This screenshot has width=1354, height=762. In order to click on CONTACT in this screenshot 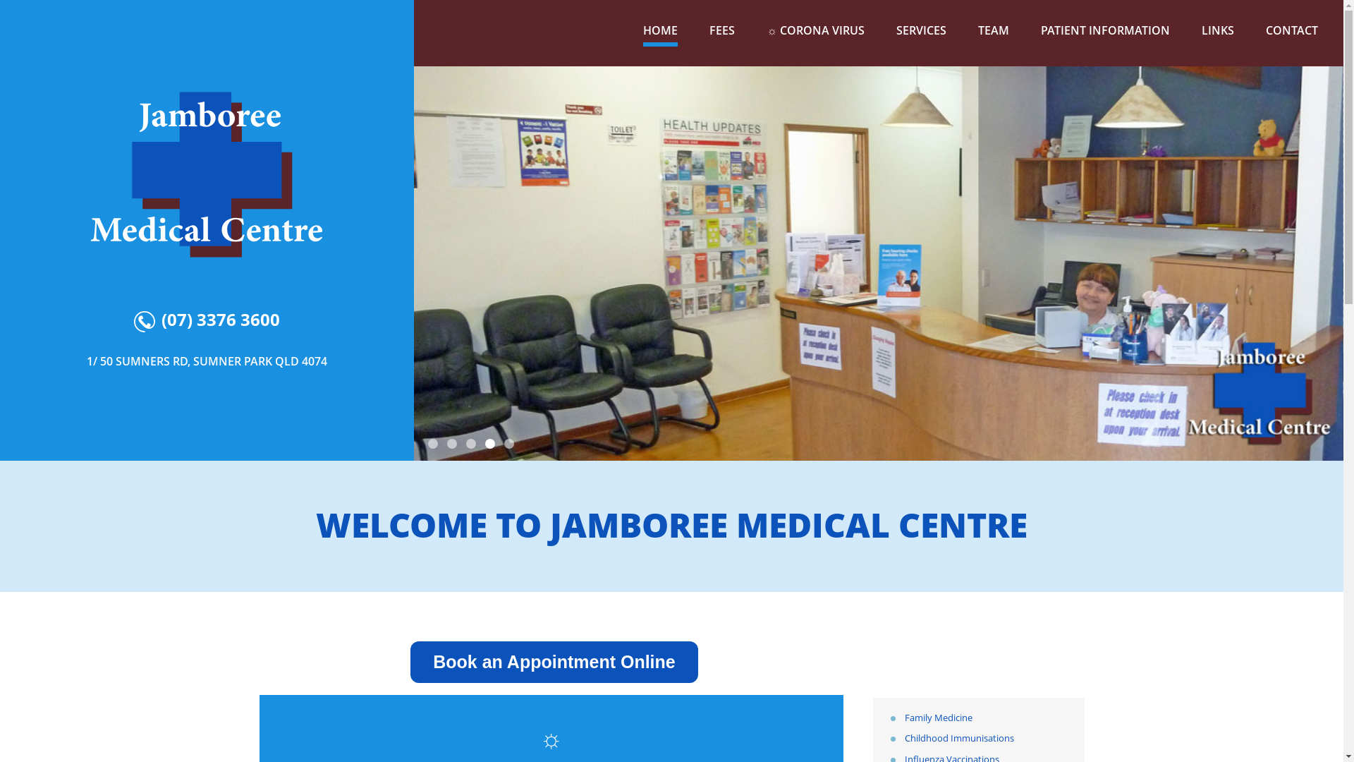, I will do `click(1292, 31)`.